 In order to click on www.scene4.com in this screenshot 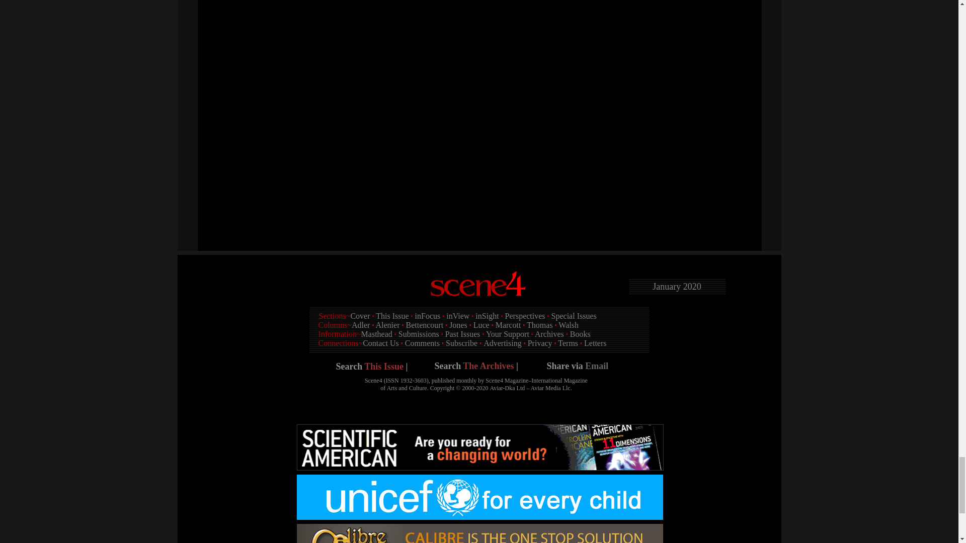, I will do `click(478, 286)`.